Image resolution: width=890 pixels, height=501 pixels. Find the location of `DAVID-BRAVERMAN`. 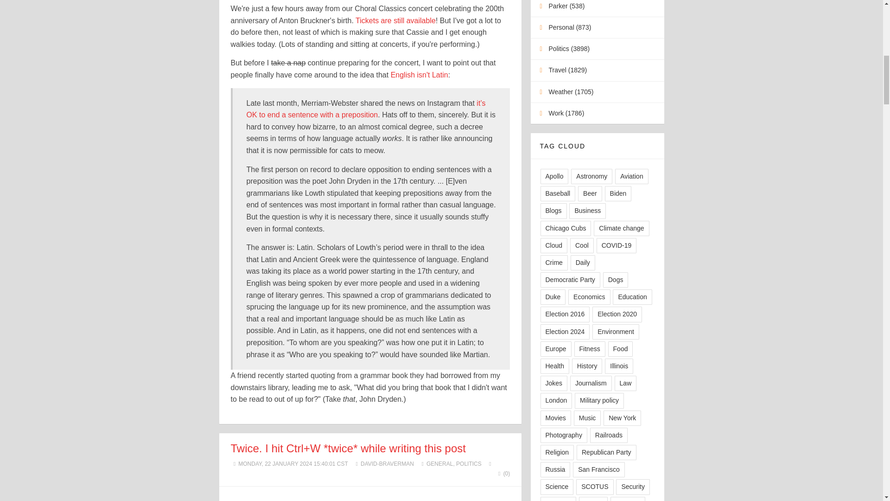

DAVID-BRAVERMAN is located at coordinates (387, 463).